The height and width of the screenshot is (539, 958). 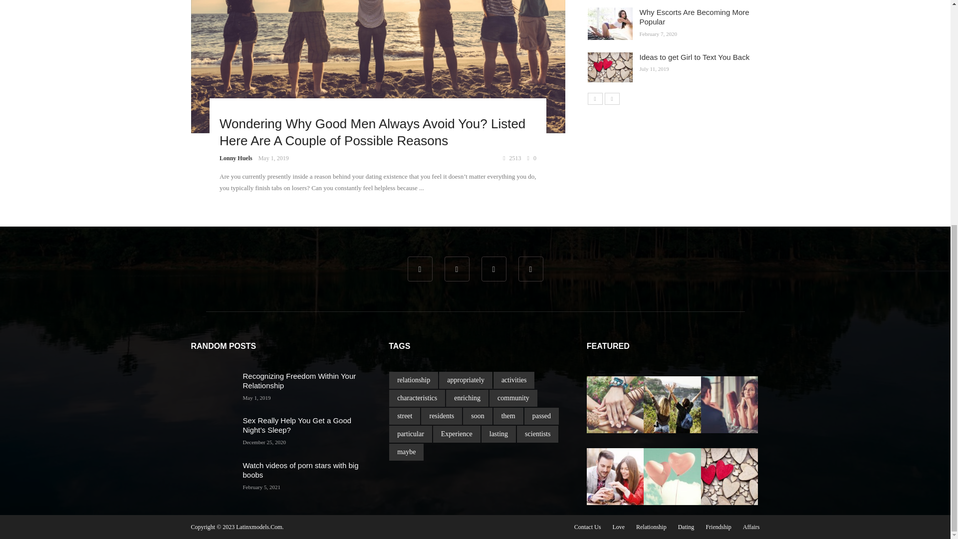 I want to click on Previous, so click(x=595, y=98).